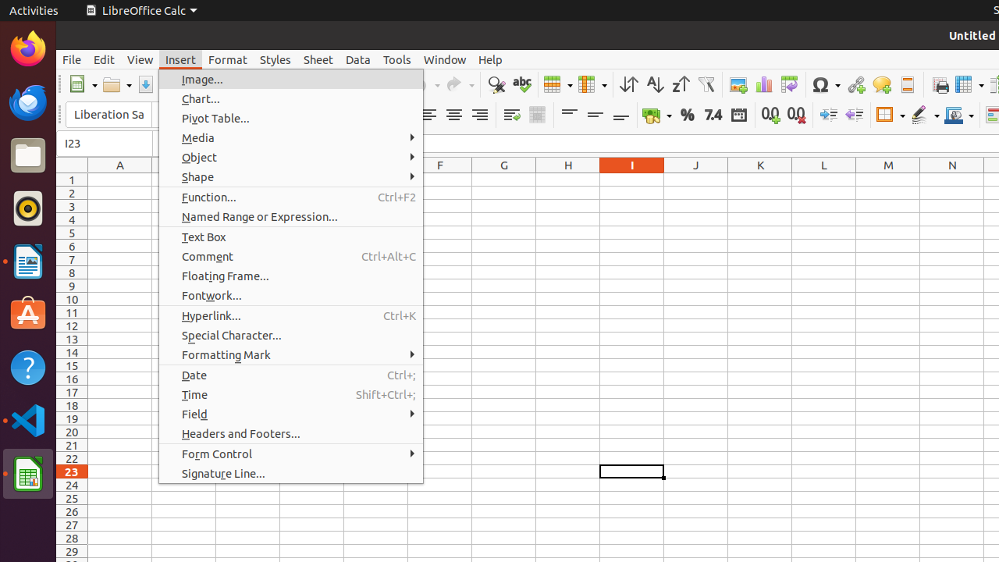 This screenshot has width=999, height=562. I want to click on Fontwork..., so click(291, 295).